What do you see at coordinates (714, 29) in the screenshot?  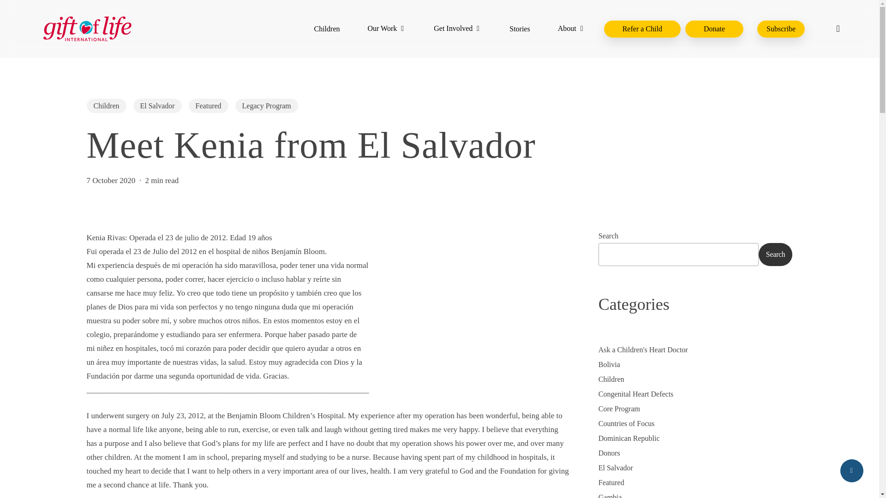 I see `Donate` at bounding box center [714, 29].